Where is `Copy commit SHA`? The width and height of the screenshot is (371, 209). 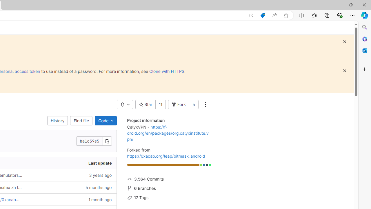
Copy commit SHA is located at coordinates (107, 141).